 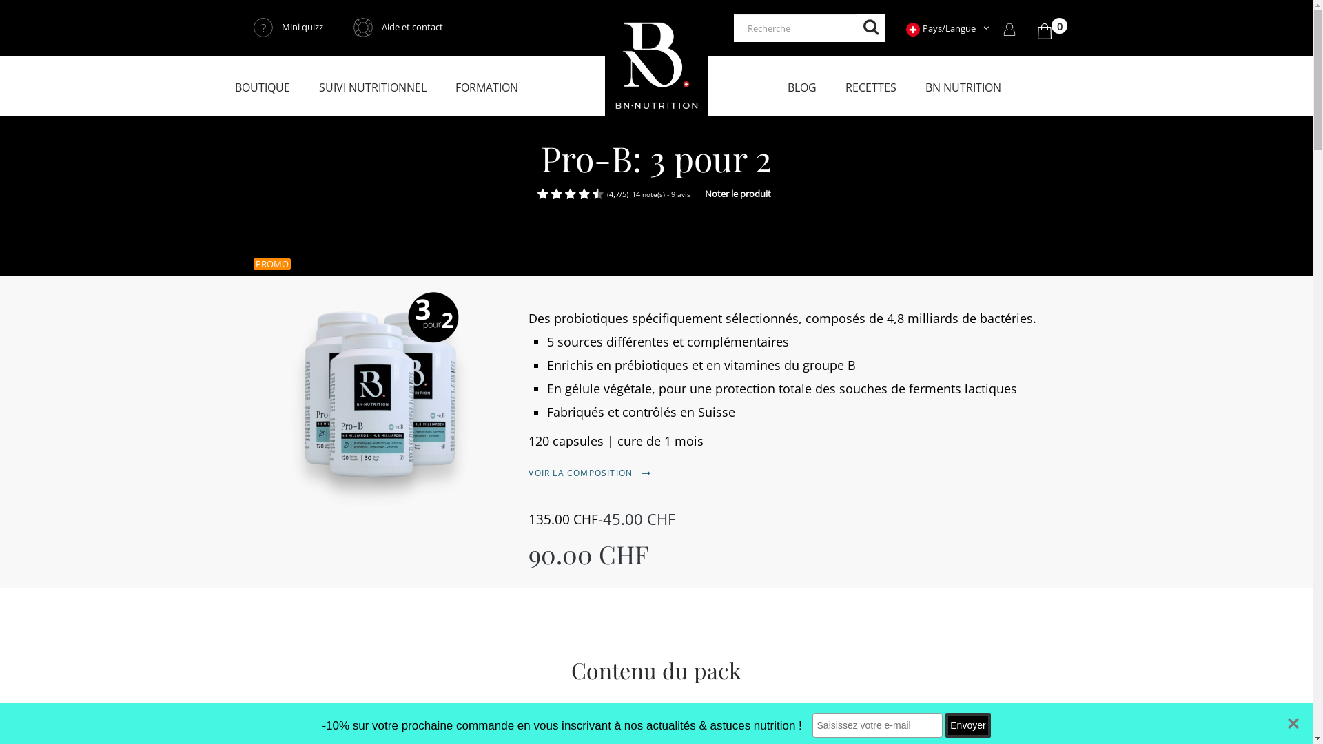 What do you see at coordinates (537, 194) in the screenshot?
I see `1` at bounding box center [537, 194].